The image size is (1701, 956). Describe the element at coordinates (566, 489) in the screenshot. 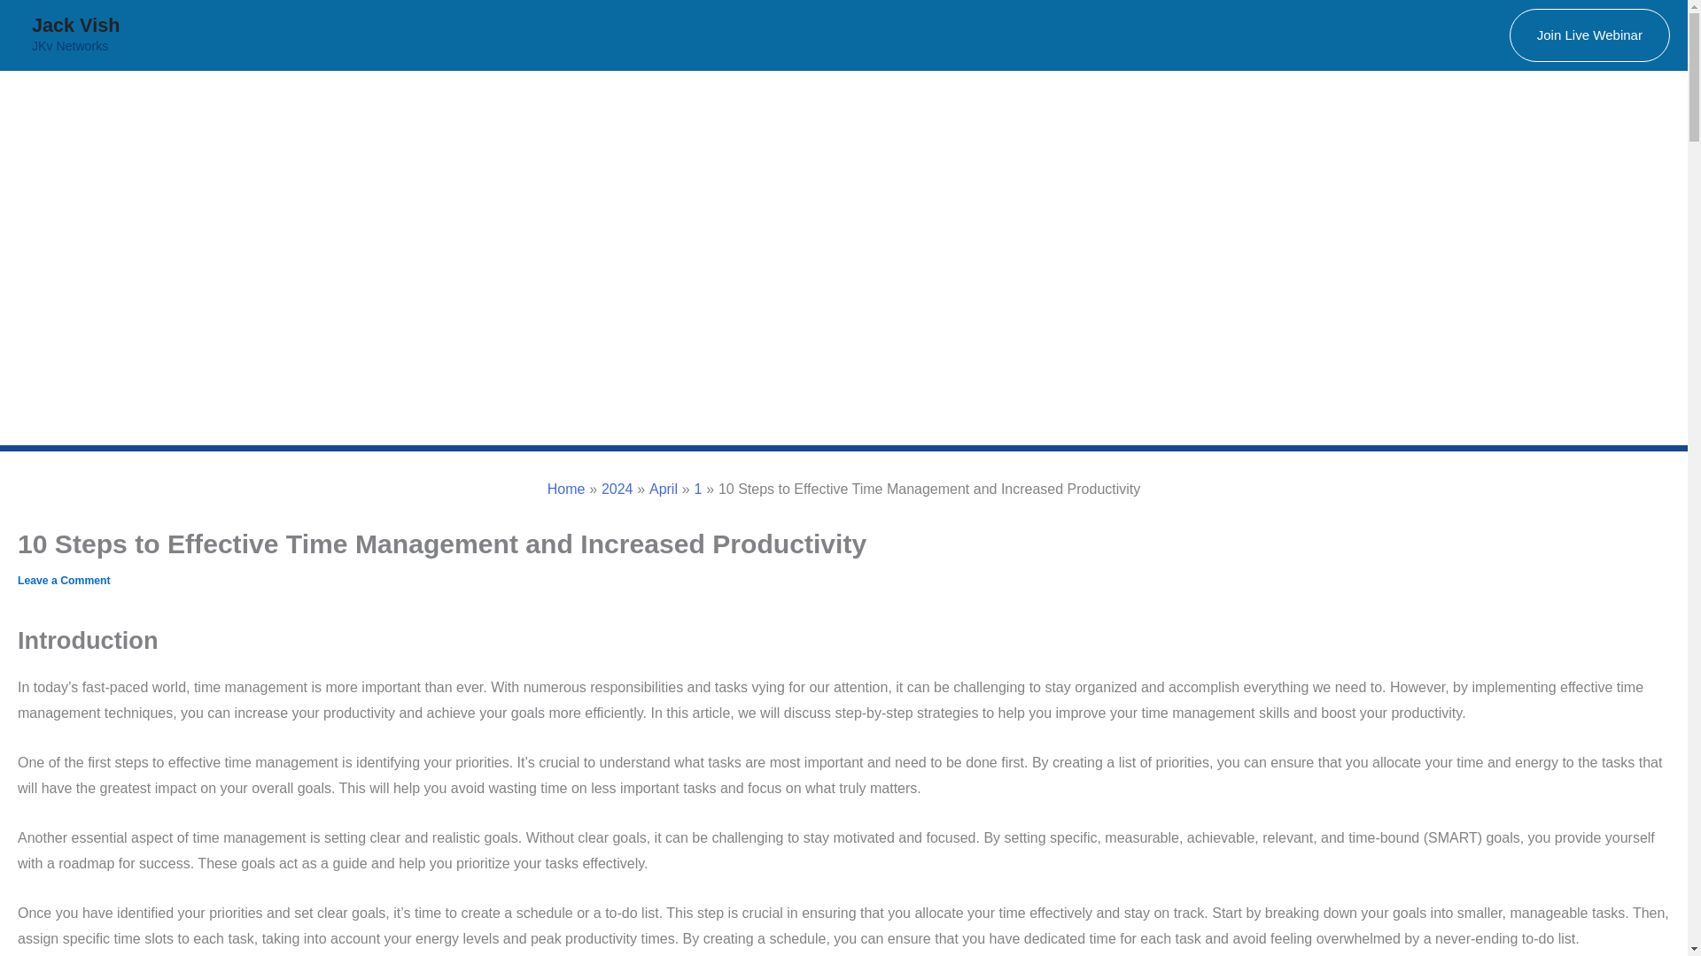

I see `Home` at that location.